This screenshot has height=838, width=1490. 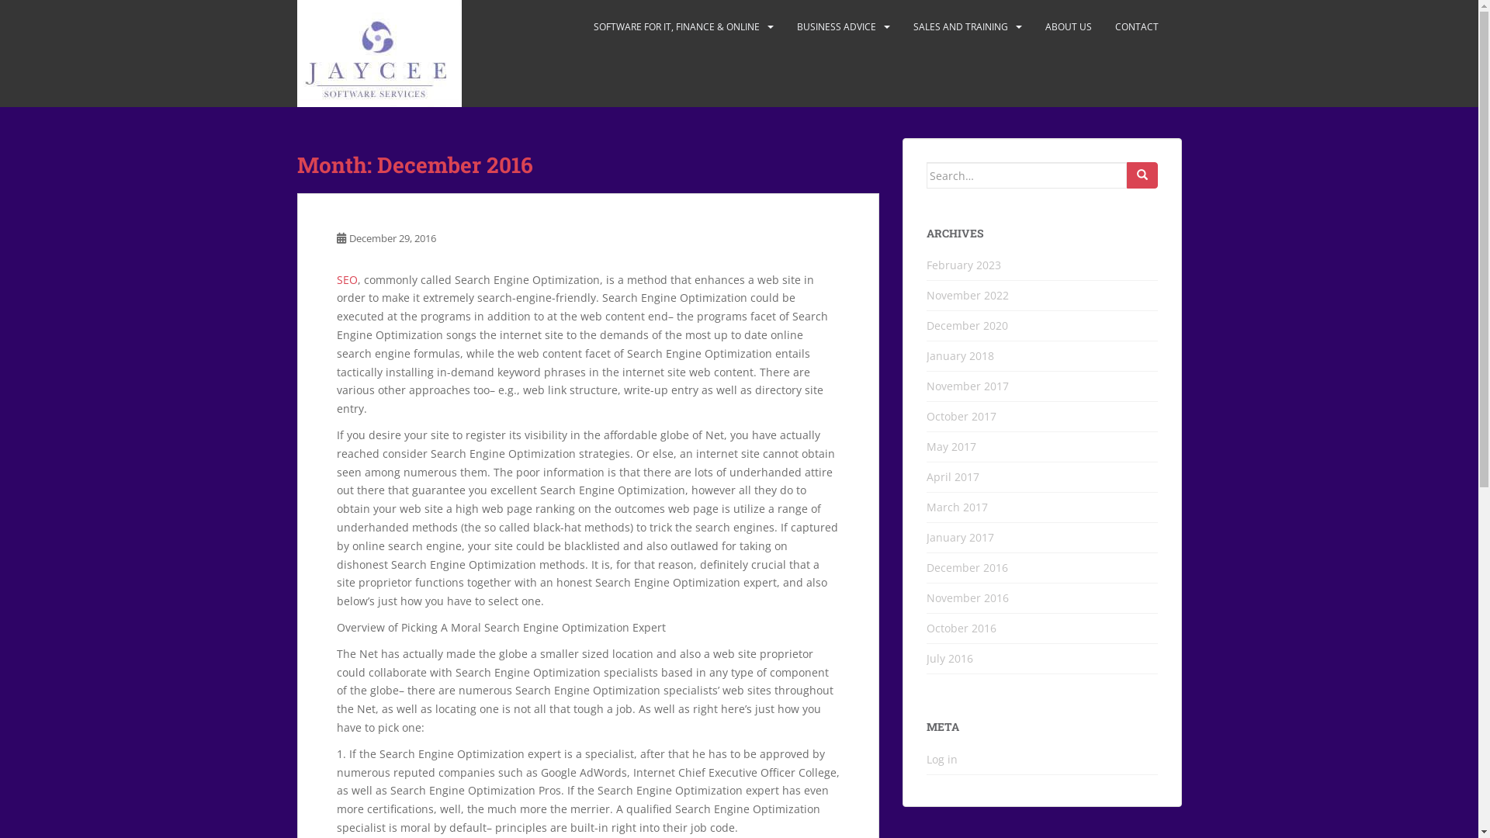 I want to click on January 2017, so click(x=961, y=537).